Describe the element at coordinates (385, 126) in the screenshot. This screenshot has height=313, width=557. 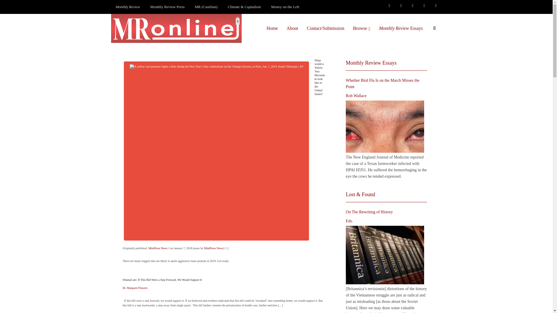
I see `Whether Bird Flu Is on the March Misses the Point` at that location.